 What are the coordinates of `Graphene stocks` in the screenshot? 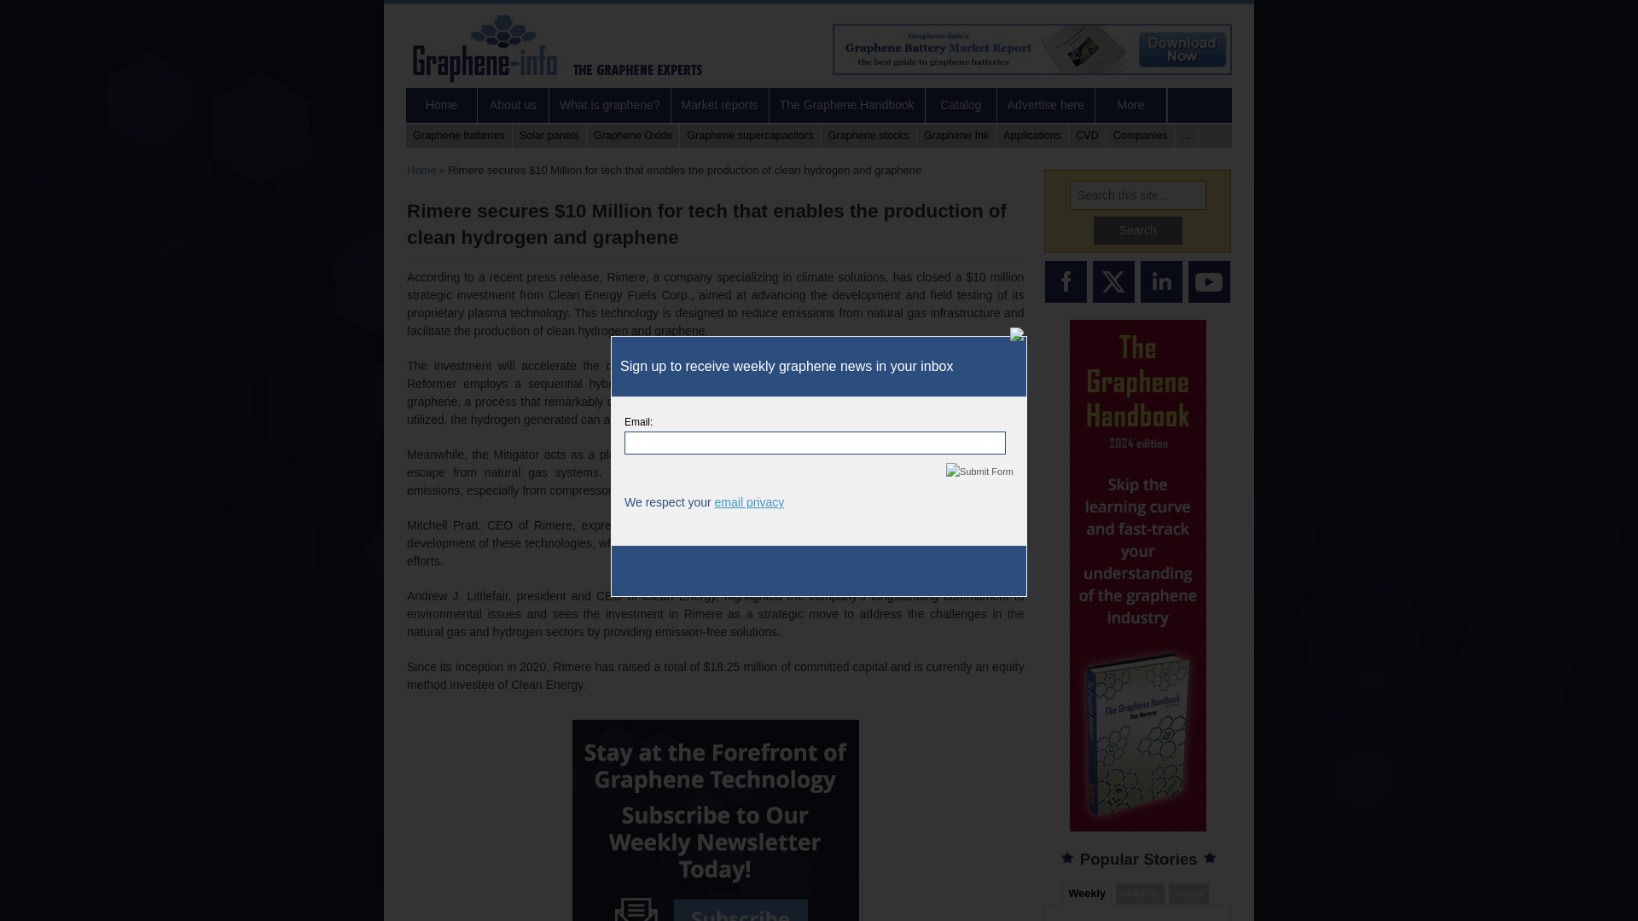 It's located at (869, 135).